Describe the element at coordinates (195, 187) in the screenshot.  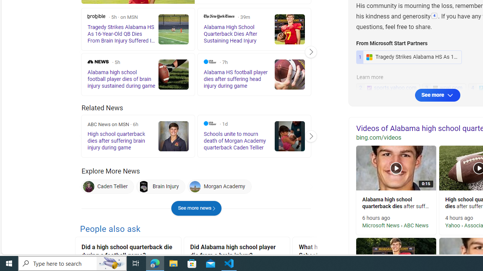
I see `Morgan Academy` at that location.